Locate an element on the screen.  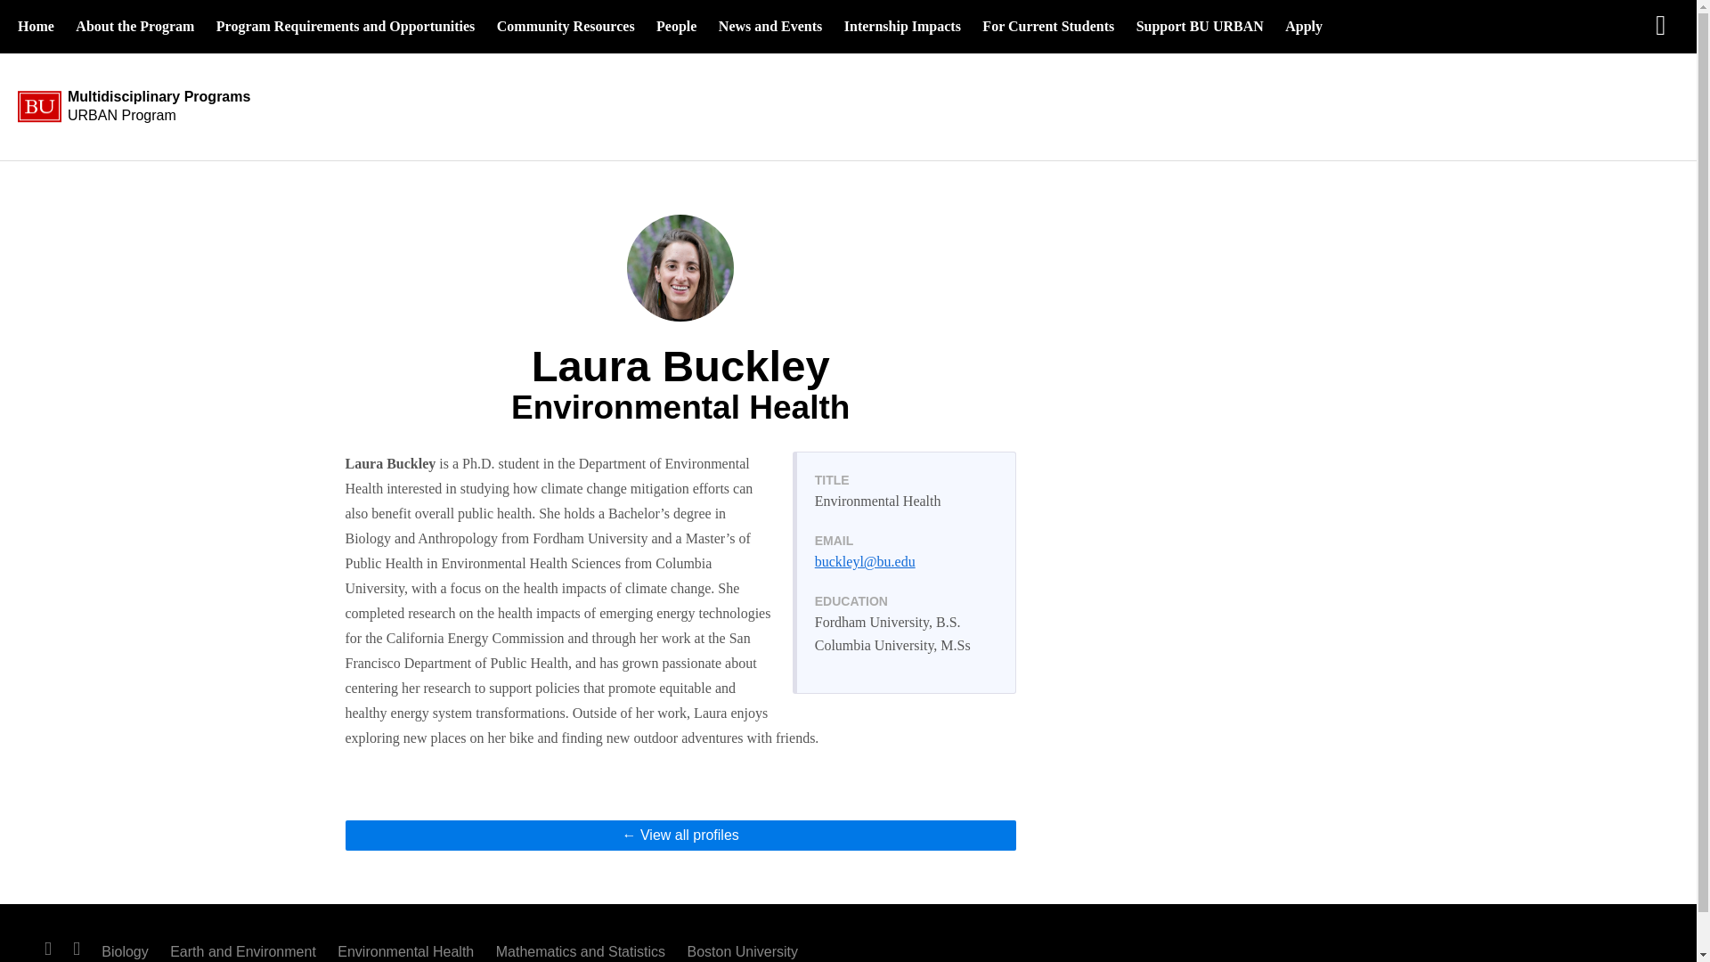
Support BU URBAN is located at coordinates (680, 836).